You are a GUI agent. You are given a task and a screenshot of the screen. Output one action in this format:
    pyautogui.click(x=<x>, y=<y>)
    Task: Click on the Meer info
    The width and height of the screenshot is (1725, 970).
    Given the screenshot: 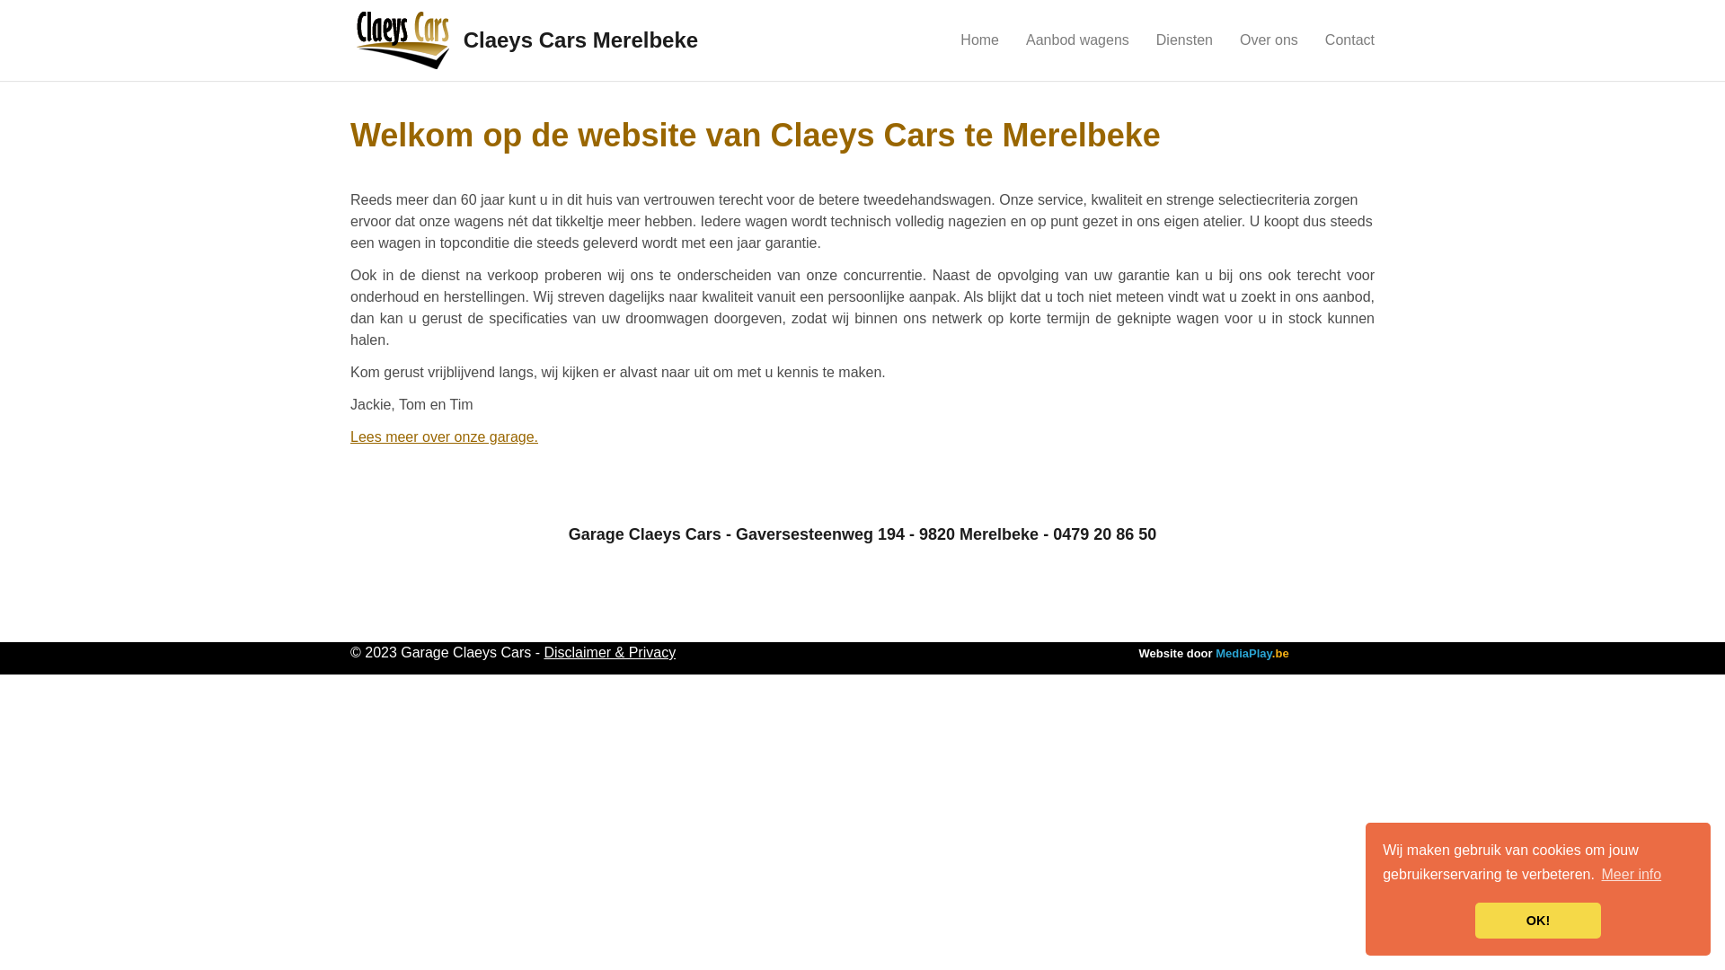 What is the action you would take?
    pyautogui.click(x=1632, y=875)
    